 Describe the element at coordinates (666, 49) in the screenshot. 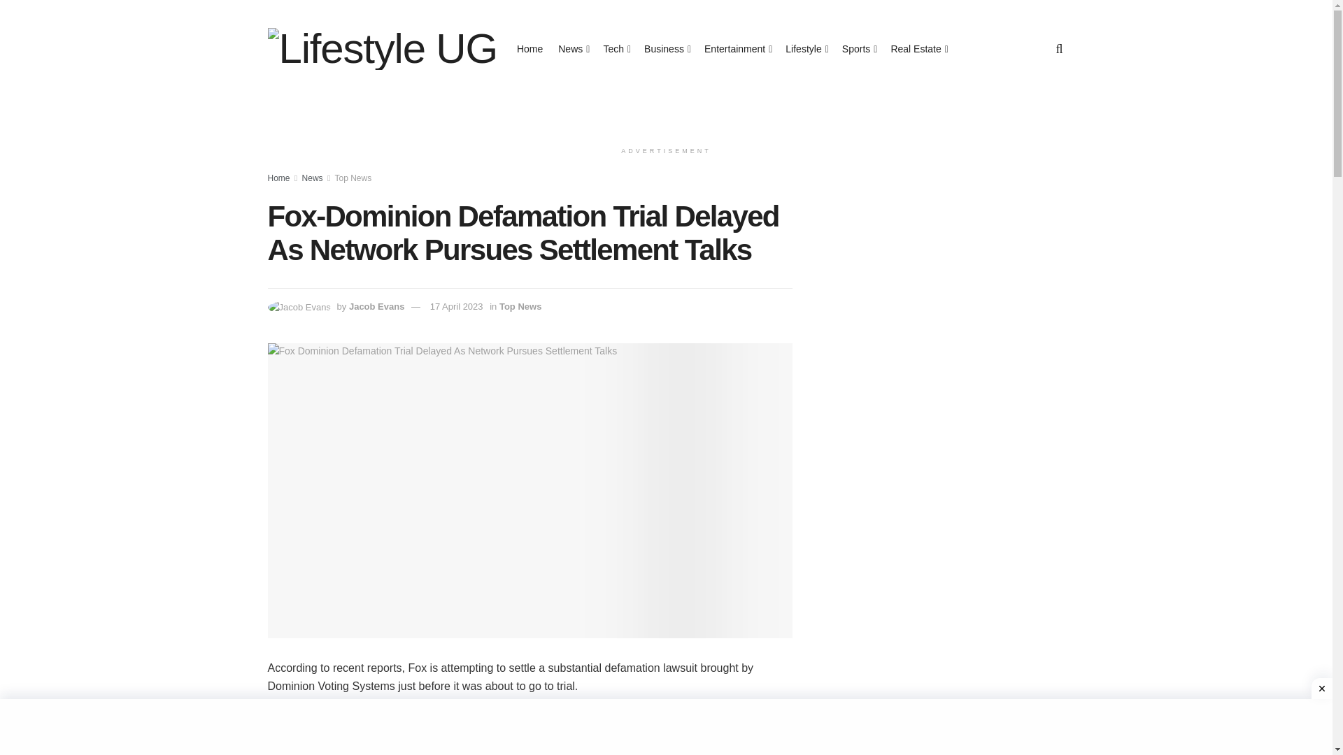

I see `Business` at that location.